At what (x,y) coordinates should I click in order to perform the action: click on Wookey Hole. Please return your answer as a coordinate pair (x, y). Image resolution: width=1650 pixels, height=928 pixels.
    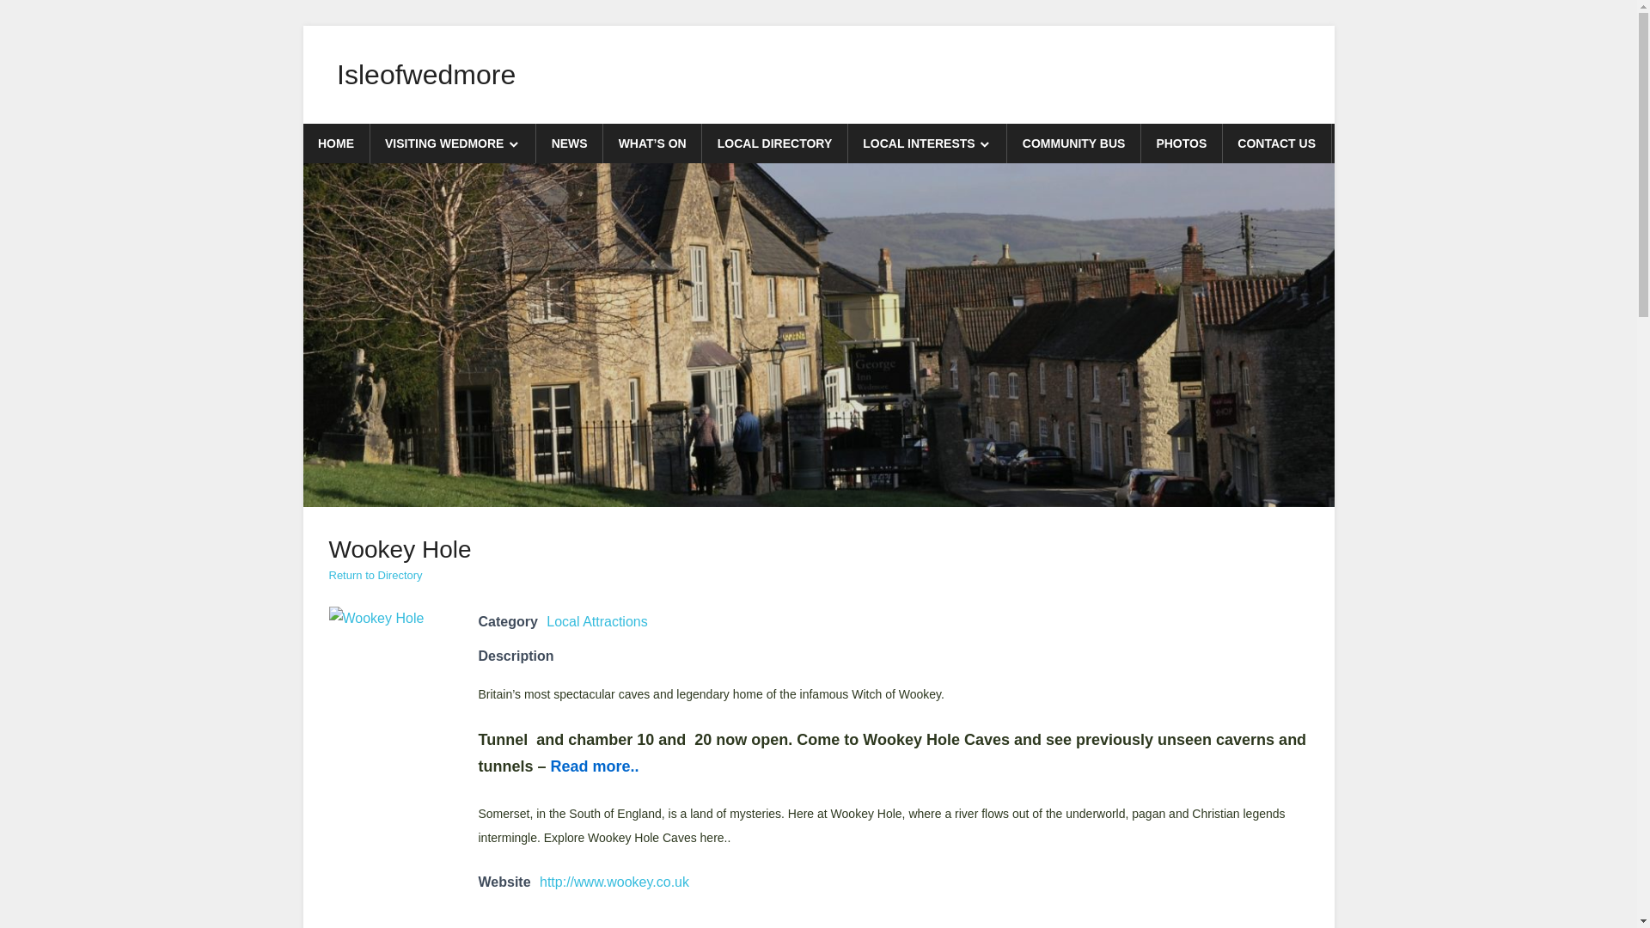
    Looking at the image, I should click on (376, 619).